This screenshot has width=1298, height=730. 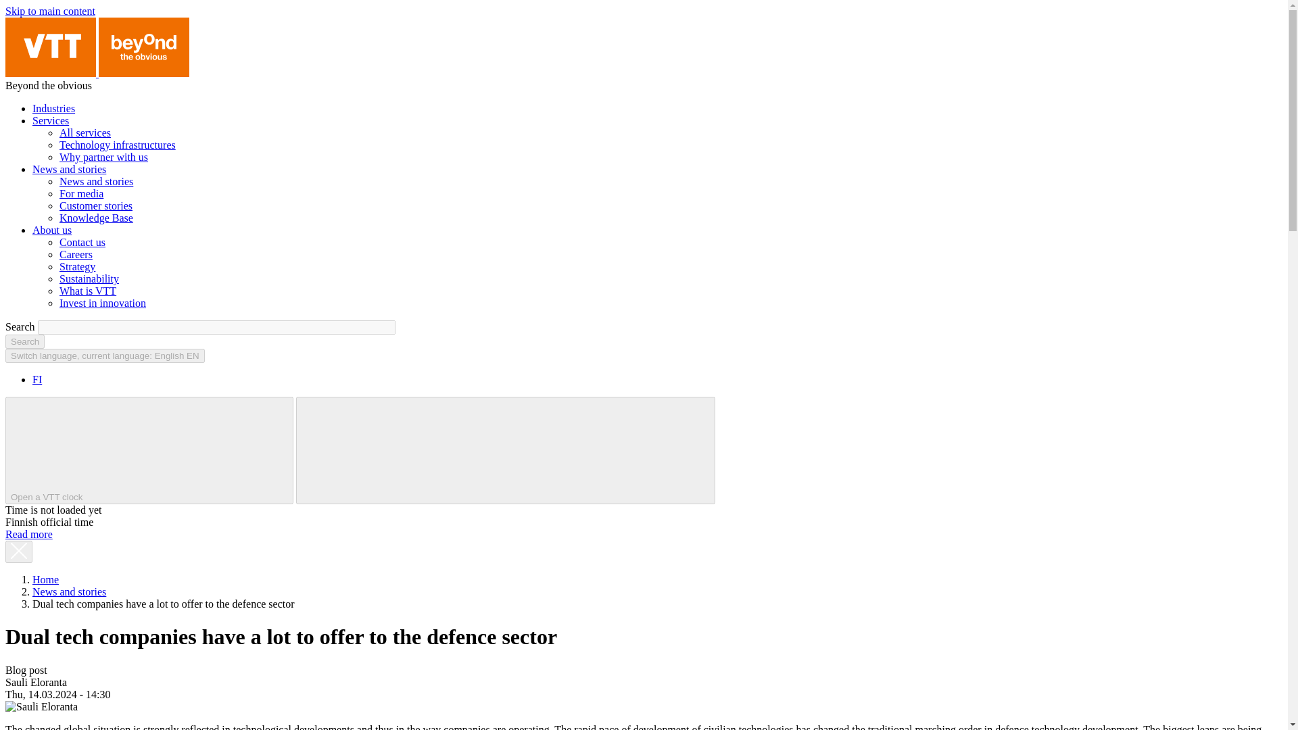 What do you see at coordinates (96, 218) in the screenshot?
I see `Knowledge Base` at bounding box center [96, 218].